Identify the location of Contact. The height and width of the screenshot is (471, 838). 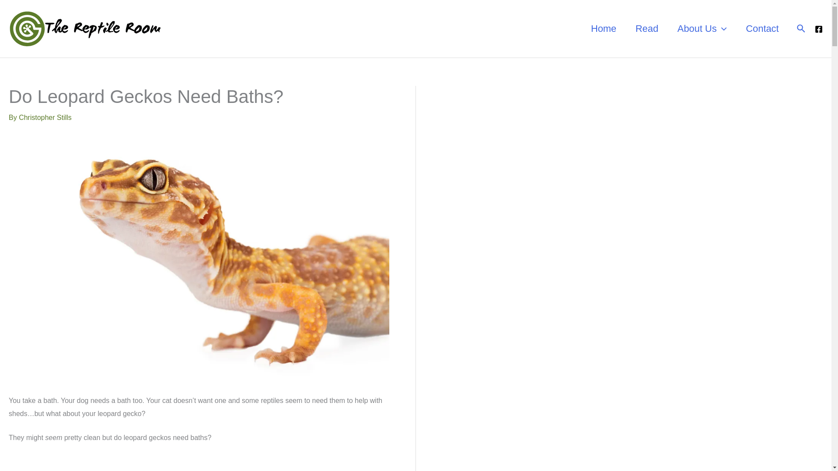
(762, 29).